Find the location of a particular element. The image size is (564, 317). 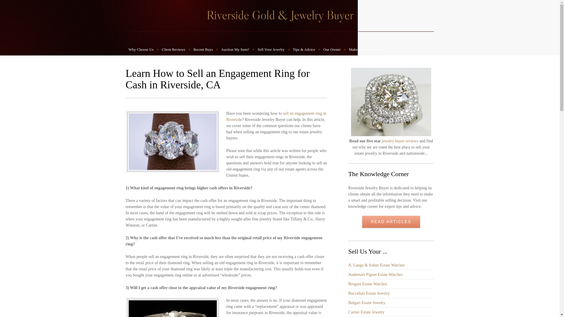

Riverside Diamond Ring Buyers is located at coordinates (276, 116).